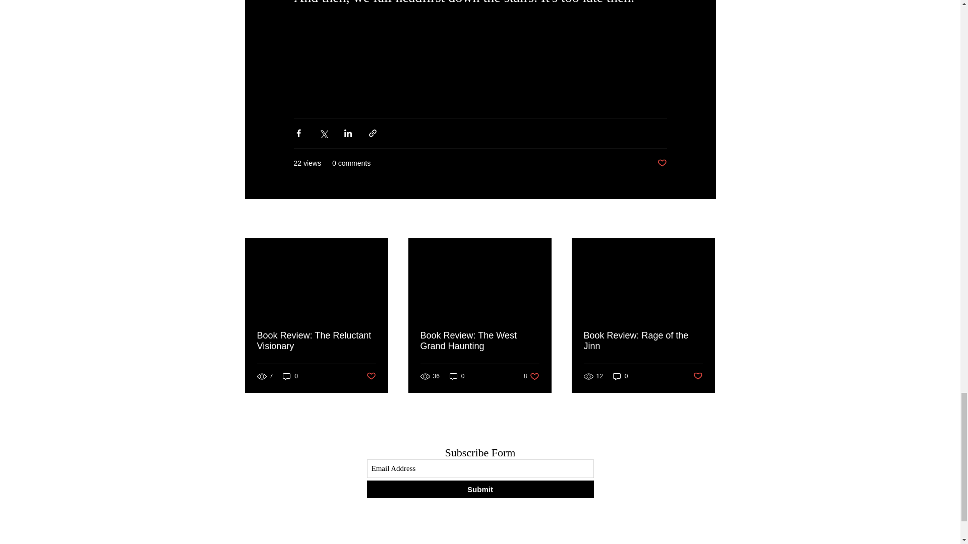 Image resolution: width=968 pixels, height=544 pixels. What do you see at coordinates (698, 376) in the screenshot?
I see `Book Review: Rage of the Jinn` at bounding box center [698, 376].